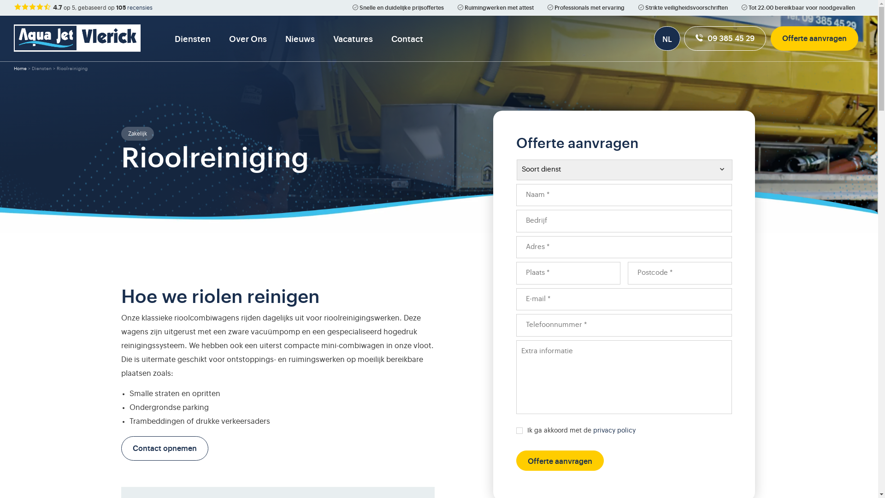 The image size is (885, 498). Describe the element at coordinates (814, 38) in the screenshot. I see `Offerte aanvragen` at that location.